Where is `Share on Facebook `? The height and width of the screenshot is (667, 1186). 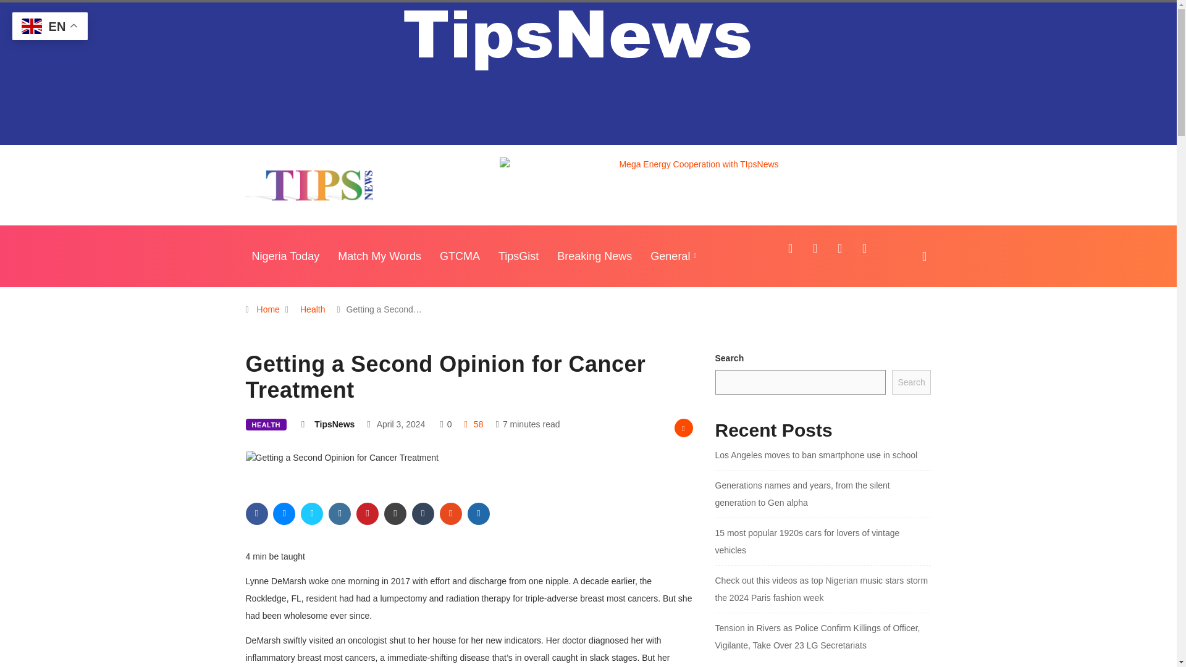
Share on Facebook  is located at coordinates (256, 514).